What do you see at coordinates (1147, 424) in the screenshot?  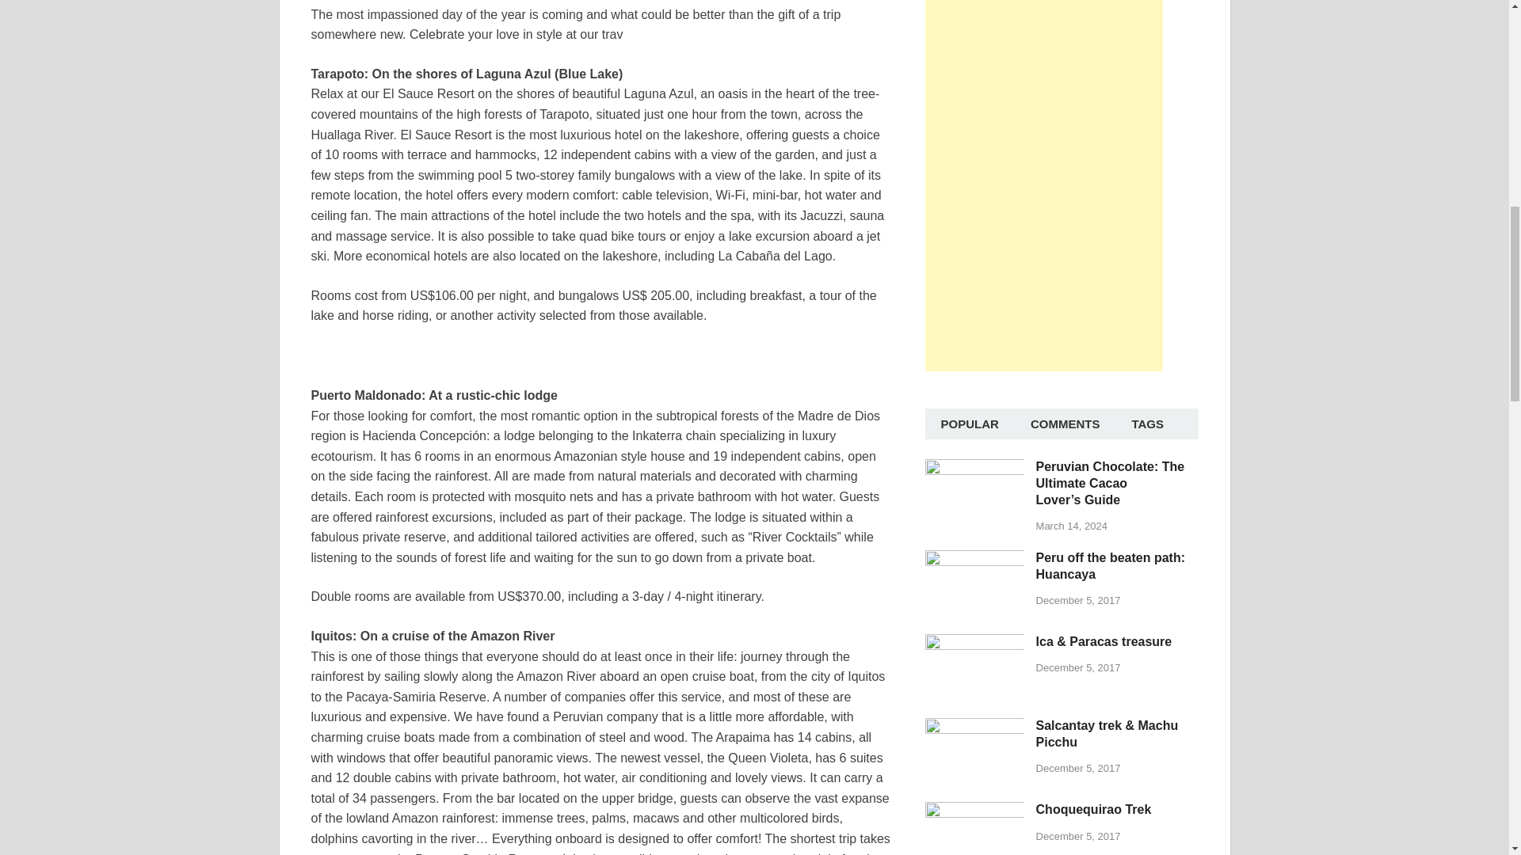 I see `TAGS` at bounding box center [1147, 424].